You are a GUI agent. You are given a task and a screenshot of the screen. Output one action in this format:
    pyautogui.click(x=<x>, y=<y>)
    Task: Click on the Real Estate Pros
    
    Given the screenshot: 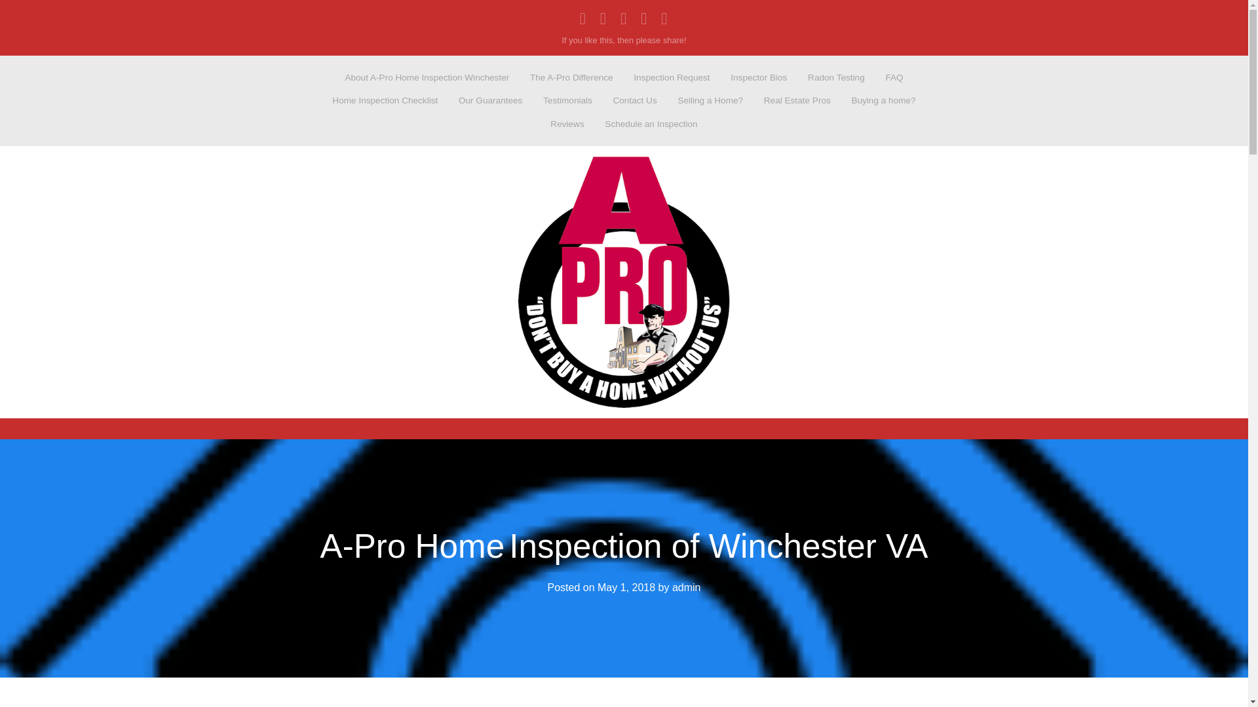 What is the action you would take?
    pyautogui.click(x=797, y=101)
    